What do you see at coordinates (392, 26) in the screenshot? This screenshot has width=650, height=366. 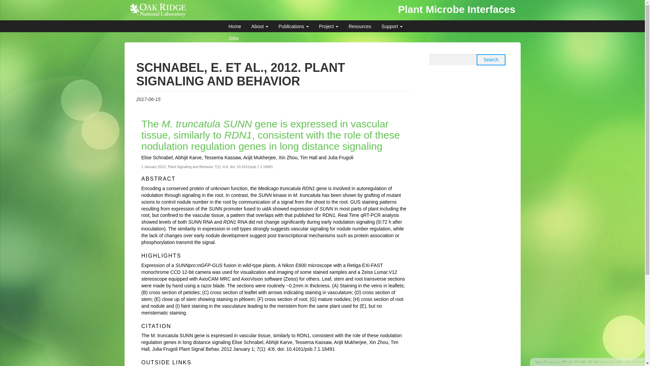 I see `Support` at bounding box center [392, 26].